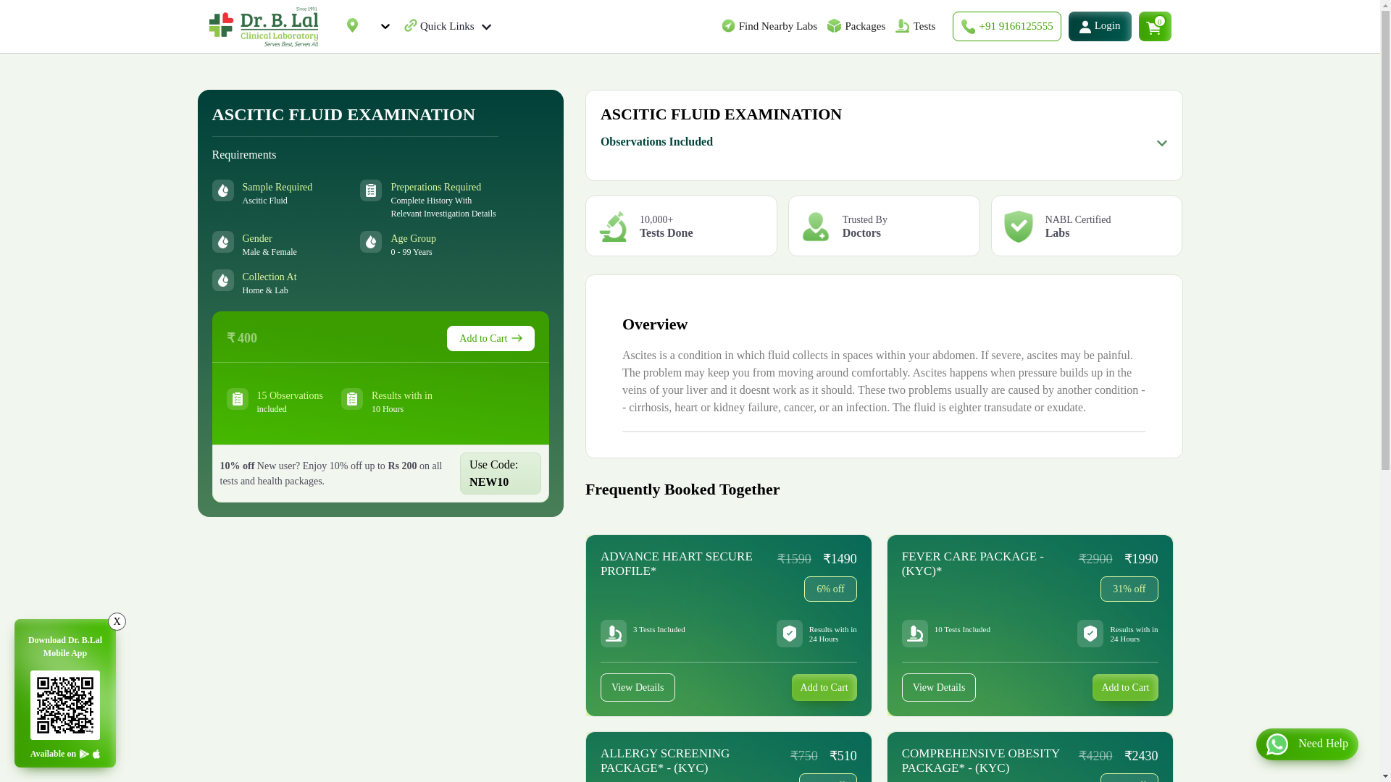 The height and width of the screenshot is (782, 1391). Describe the element at coordinates (864, 26) in the screenshot. I see `Packages` at that location.